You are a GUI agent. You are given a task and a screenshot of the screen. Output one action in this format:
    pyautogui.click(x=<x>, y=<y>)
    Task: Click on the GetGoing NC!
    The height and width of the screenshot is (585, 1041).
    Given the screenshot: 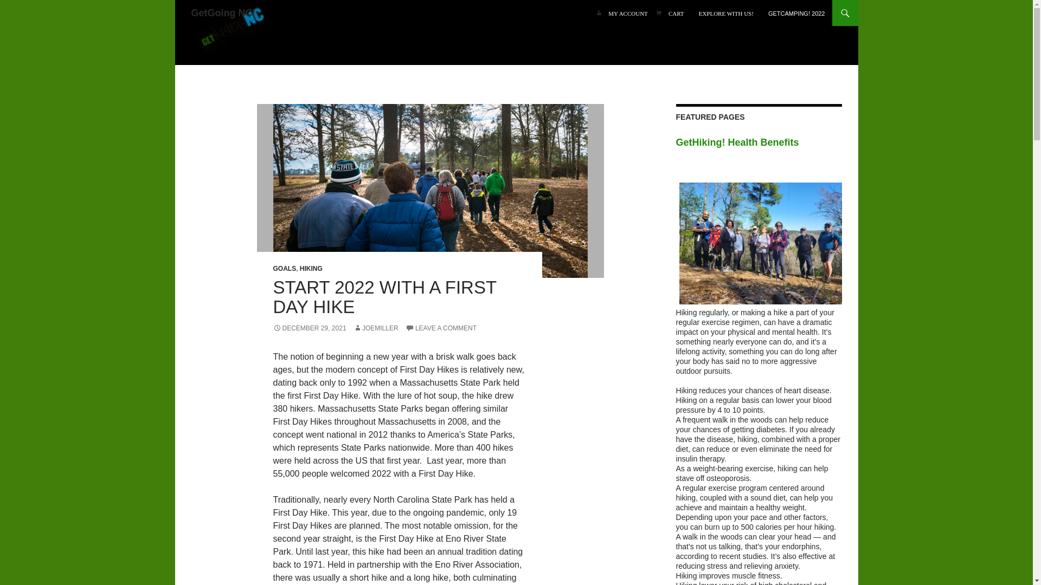 What is the action you would take?
    pyautogui.click(x=231, y=32)
    